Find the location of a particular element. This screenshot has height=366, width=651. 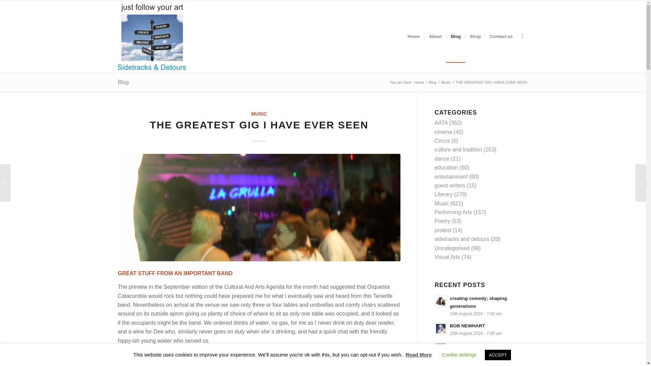

Blog is located at coordinates (433, 82).